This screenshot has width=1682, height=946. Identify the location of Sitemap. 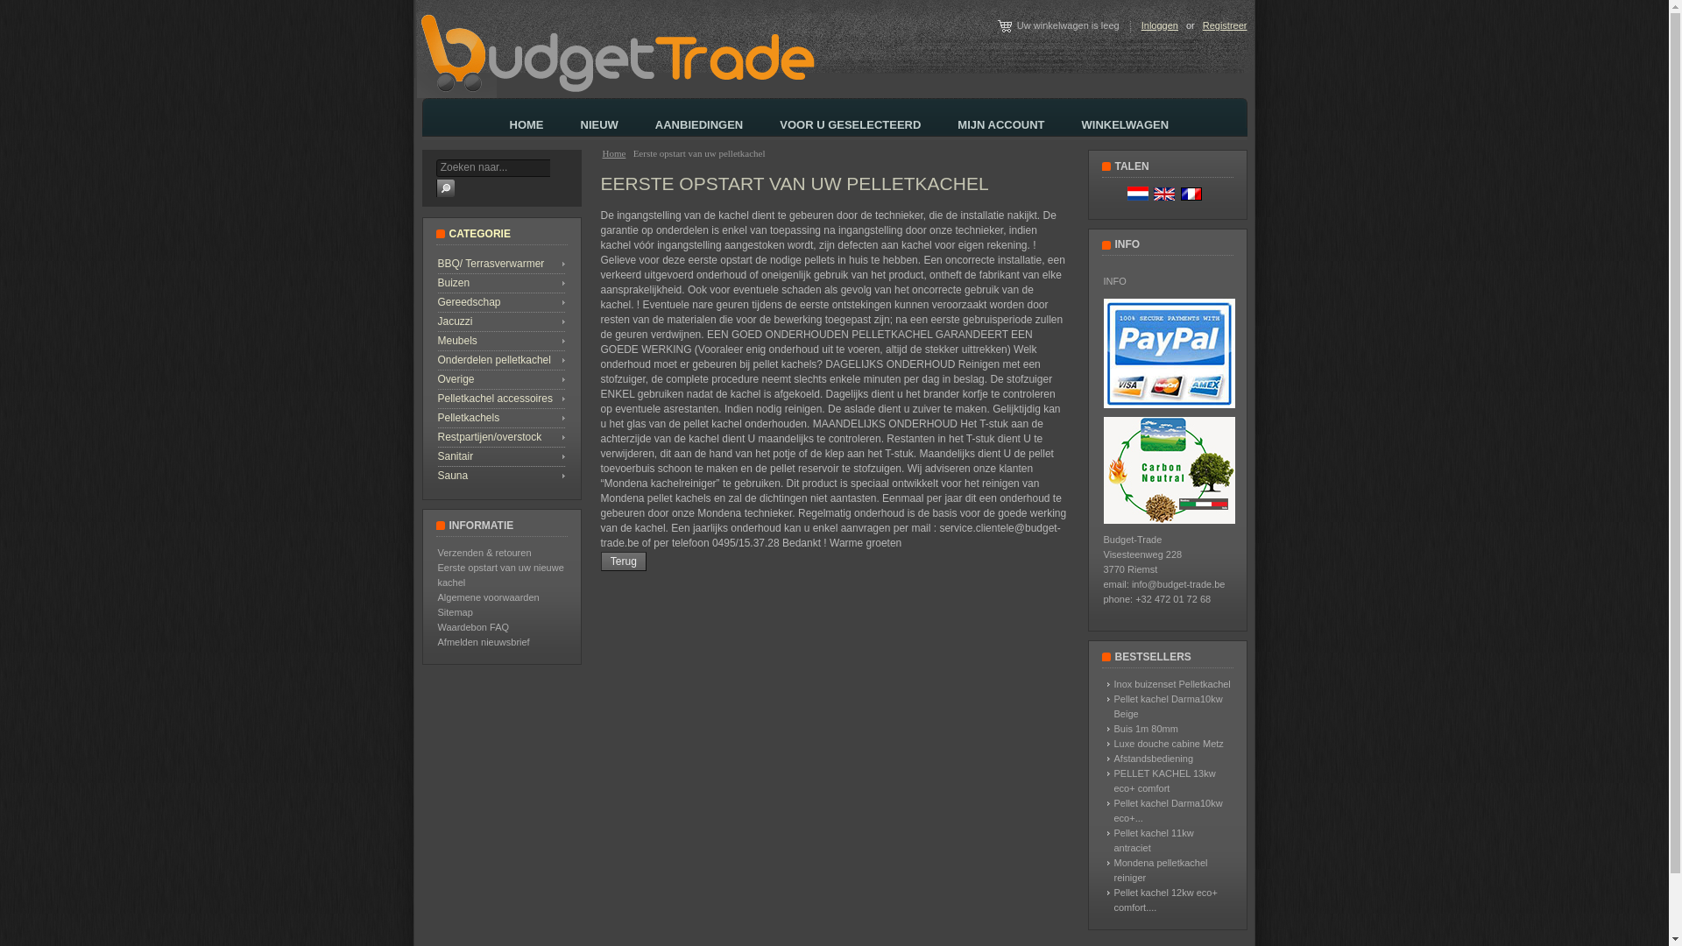
(456, 612).